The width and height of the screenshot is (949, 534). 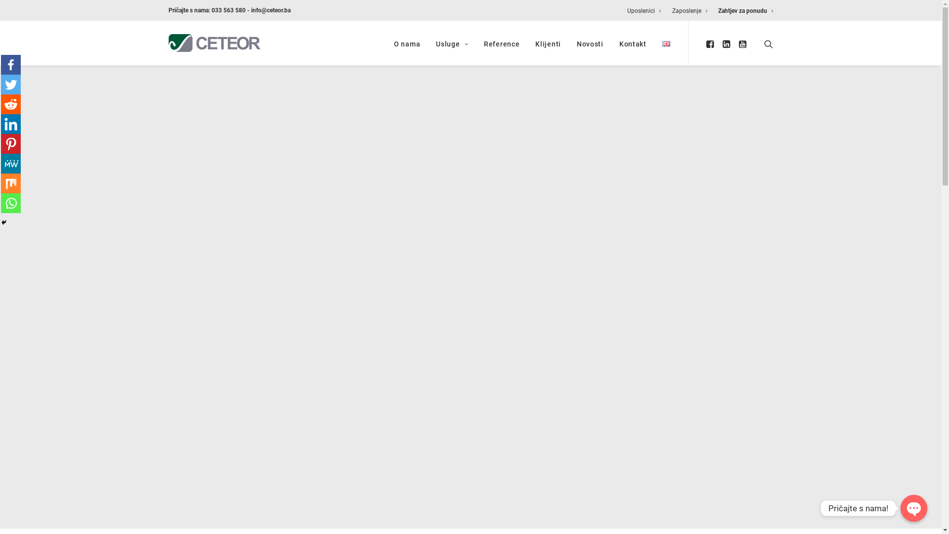 I want to click on Zaposlenje, so click(x=690, y=11).